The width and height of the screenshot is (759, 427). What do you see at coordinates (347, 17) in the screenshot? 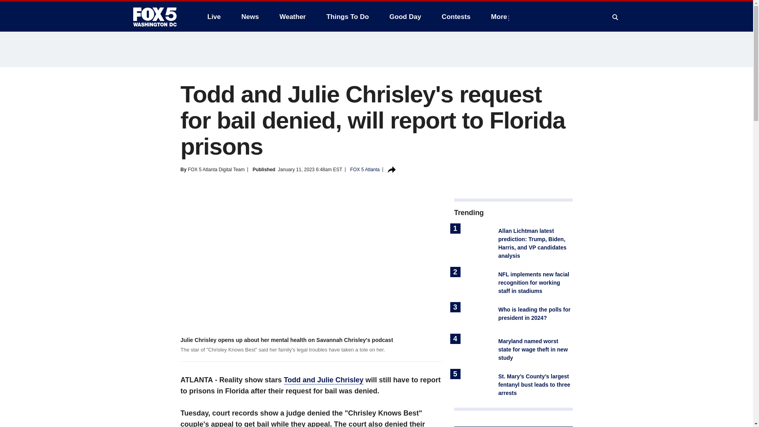
I see `Things To Do` at bounding box center [347, 17].